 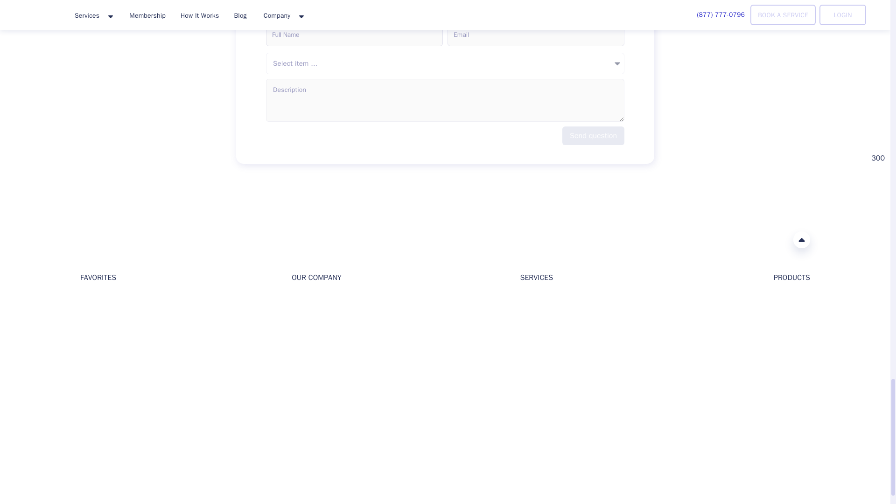 What do you see at coordinates (594, 136) in the screenshot?
I see `Send question` at bounding box center [594, 136].